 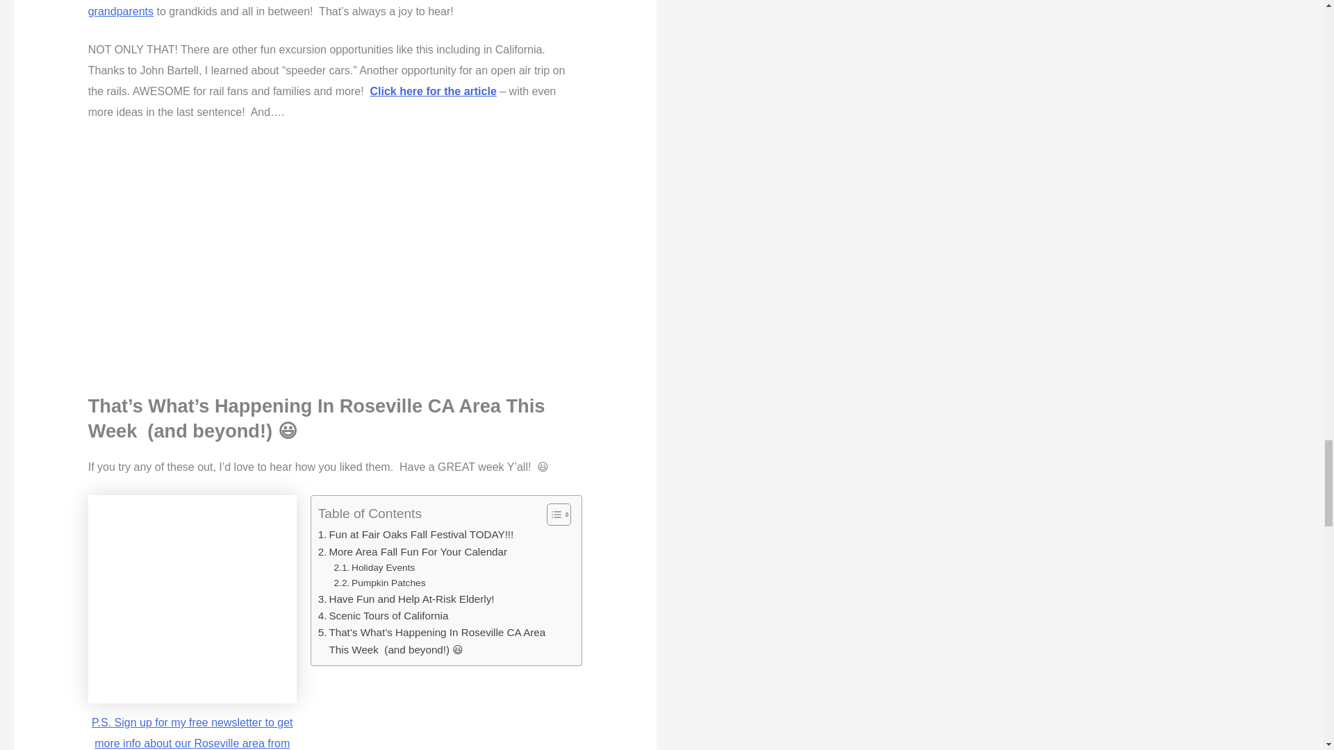 What do you see at coordinates (120, 11) in the screenshot?
I see `grandparents` at bounding box center [120, 11].